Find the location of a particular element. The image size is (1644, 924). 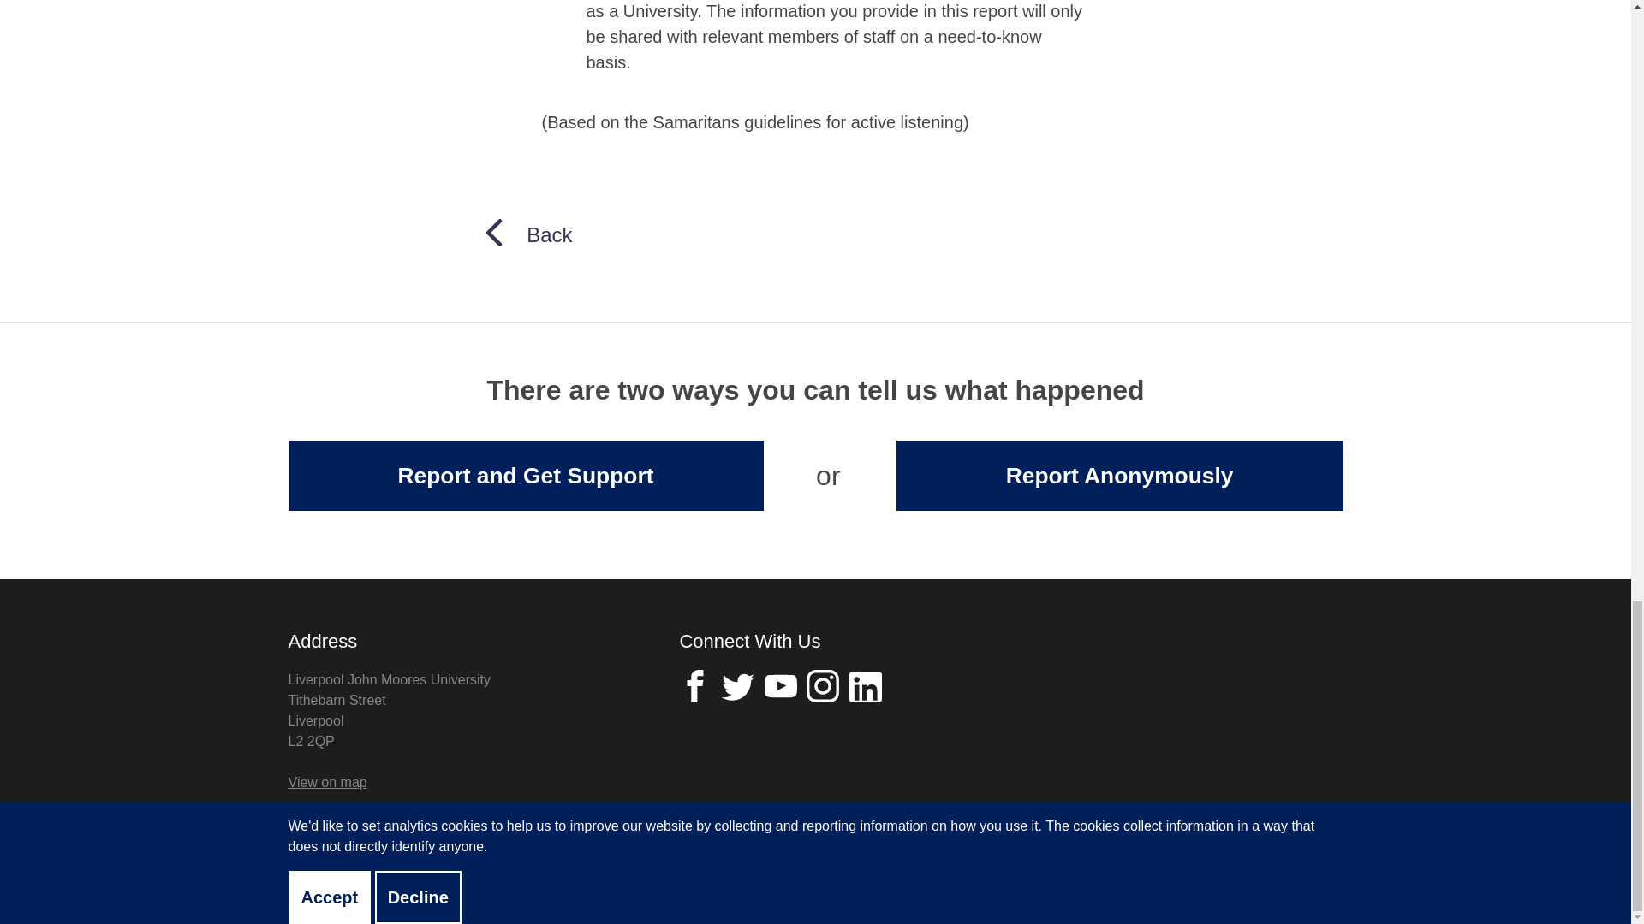

Culture Shift is located at coordinates (1284, 883).